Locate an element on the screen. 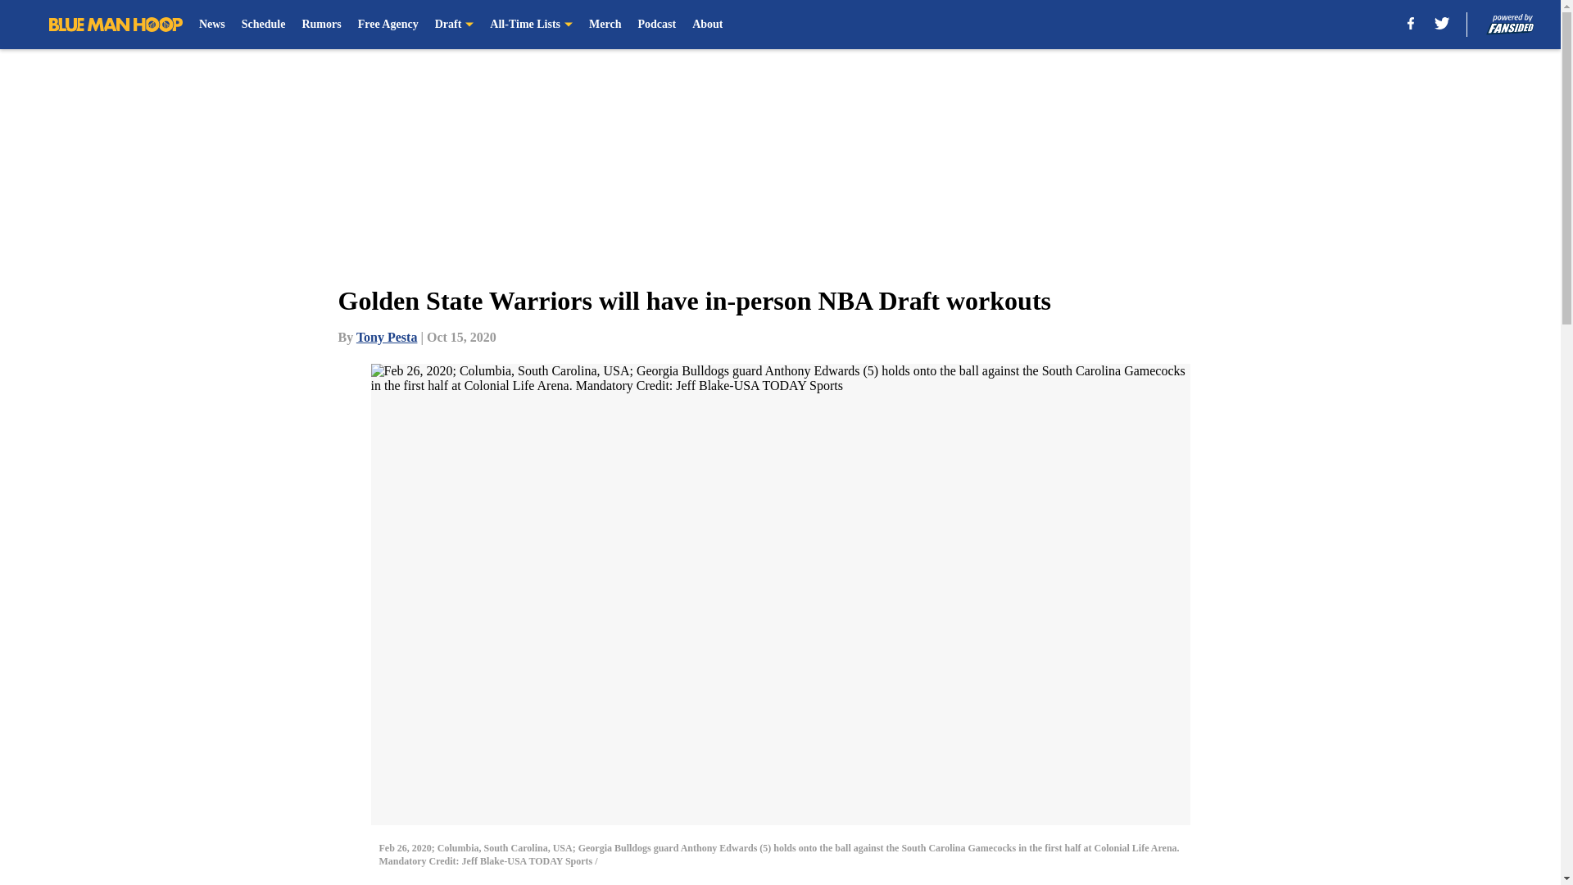 Image resolution: width=1573 pixels, height=885 pixels. Rumors is located at coordinates (321, 25).